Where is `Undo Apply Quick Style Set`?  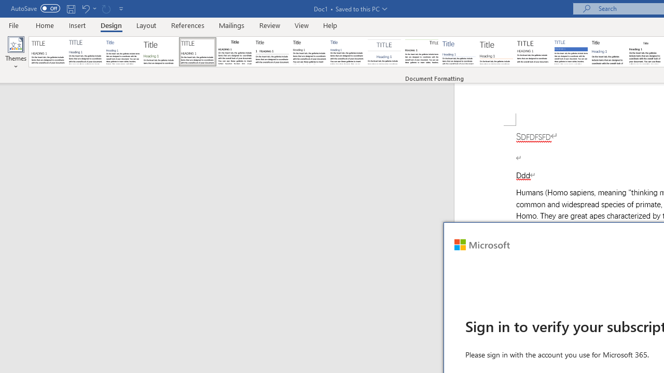 Undo Apply Quick Style Set is located at coordinates (85, 8).